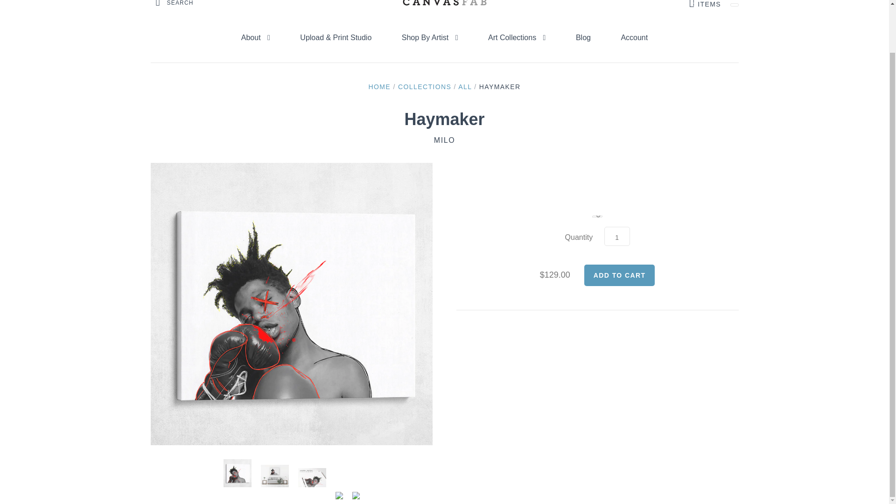 This screenshot has width=896, height=504. What do you see at coordinates (430, 37) in the screenshot?
I see `Shop By Artist` at bounding box center [430, 37].